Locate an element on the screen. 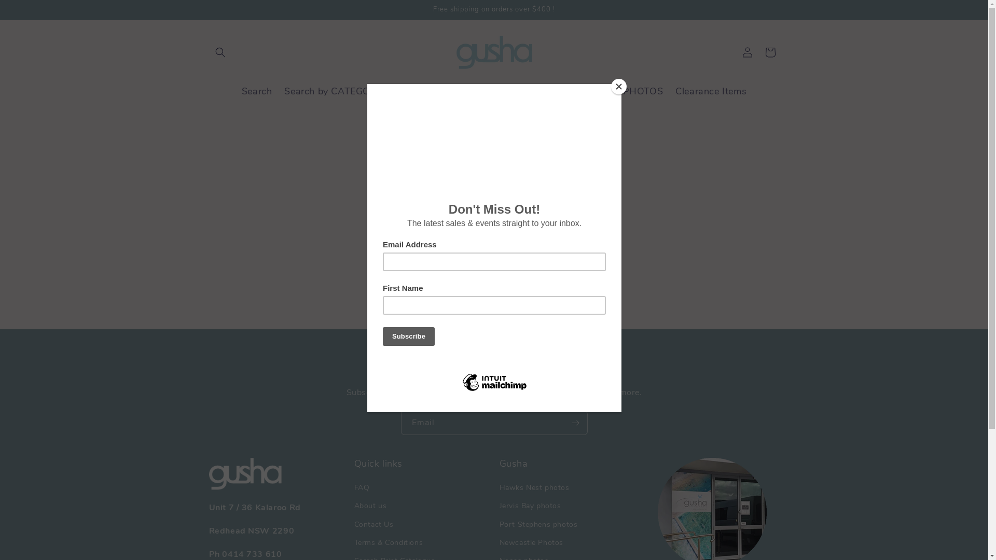 The height and width of the screenshot is (560, 996). Search is located at coordinates (257, 91).